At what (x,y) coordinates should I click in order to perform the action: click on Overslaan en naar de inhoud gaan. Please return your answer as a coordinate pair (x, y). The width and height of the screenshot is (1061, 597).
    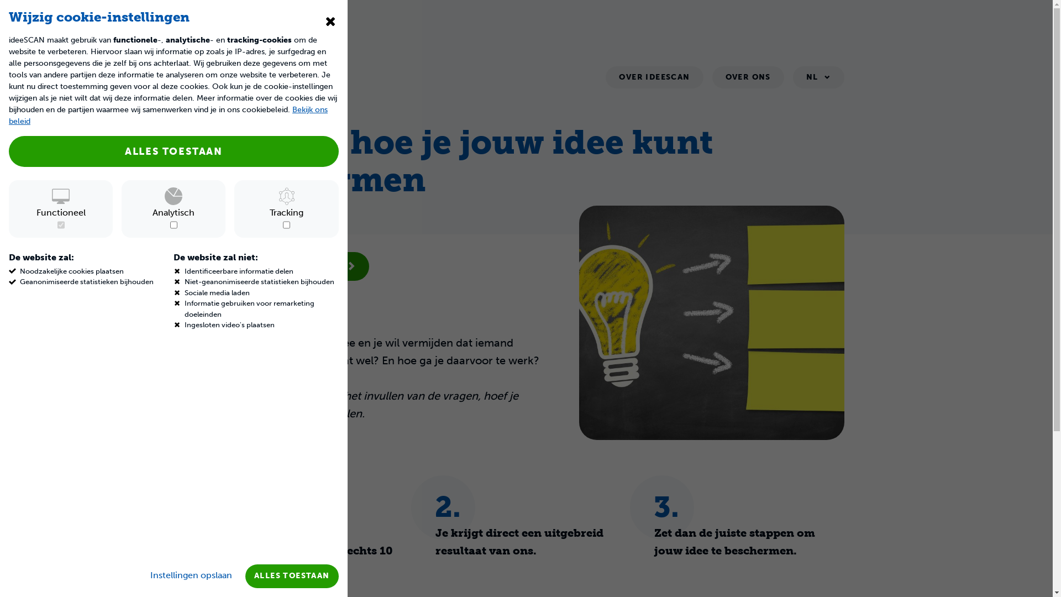
    Looking at the image, I should click on (0, 0).